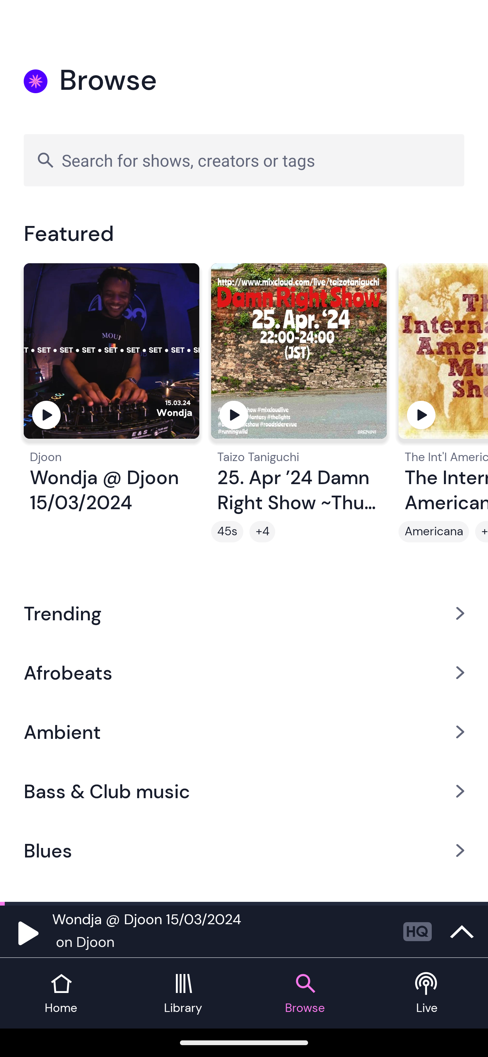 This screenshot has width=488, height=1057. I want to click on Bass & Club music, so click(244, 791).